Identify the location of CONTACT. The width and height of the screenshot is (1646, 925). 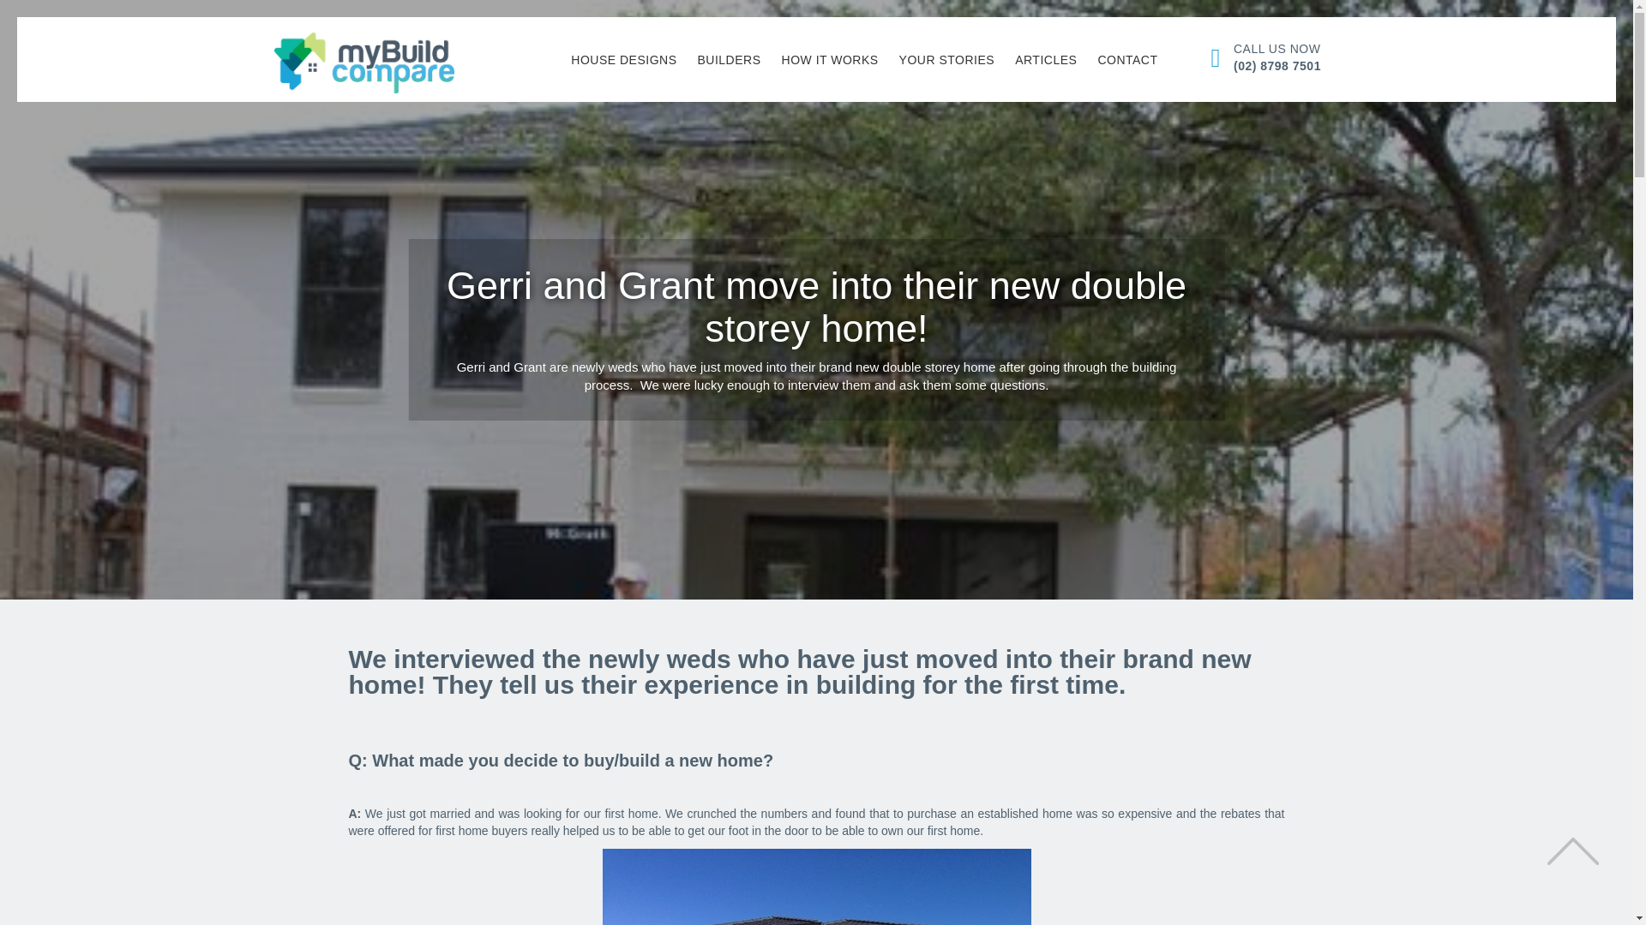
(1126, 60).